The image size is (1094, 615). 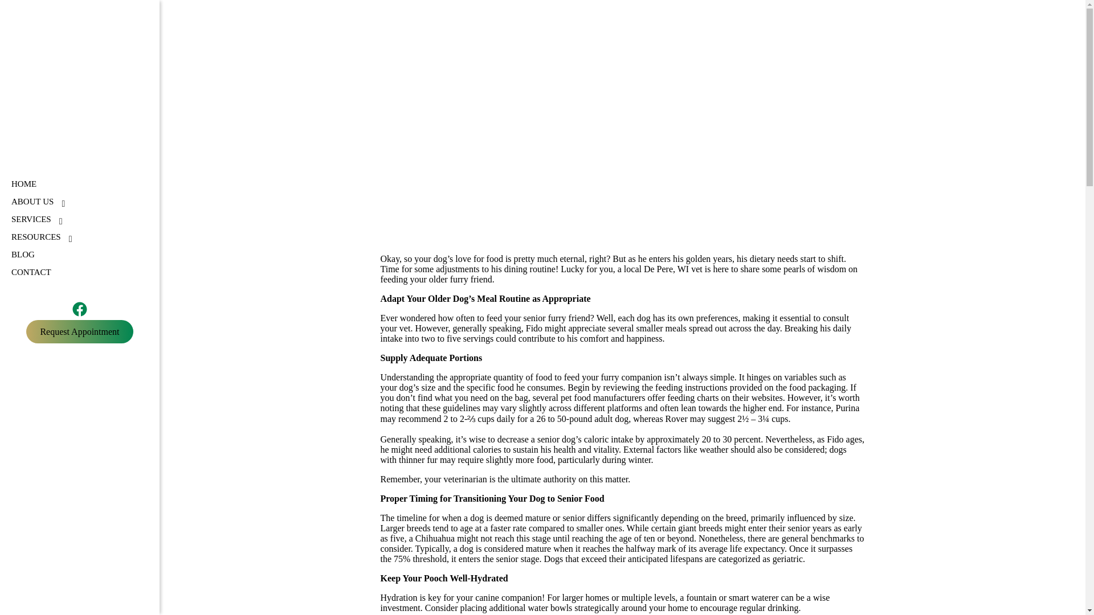 I want to click on SERVICES, so click(x=31, y=219).